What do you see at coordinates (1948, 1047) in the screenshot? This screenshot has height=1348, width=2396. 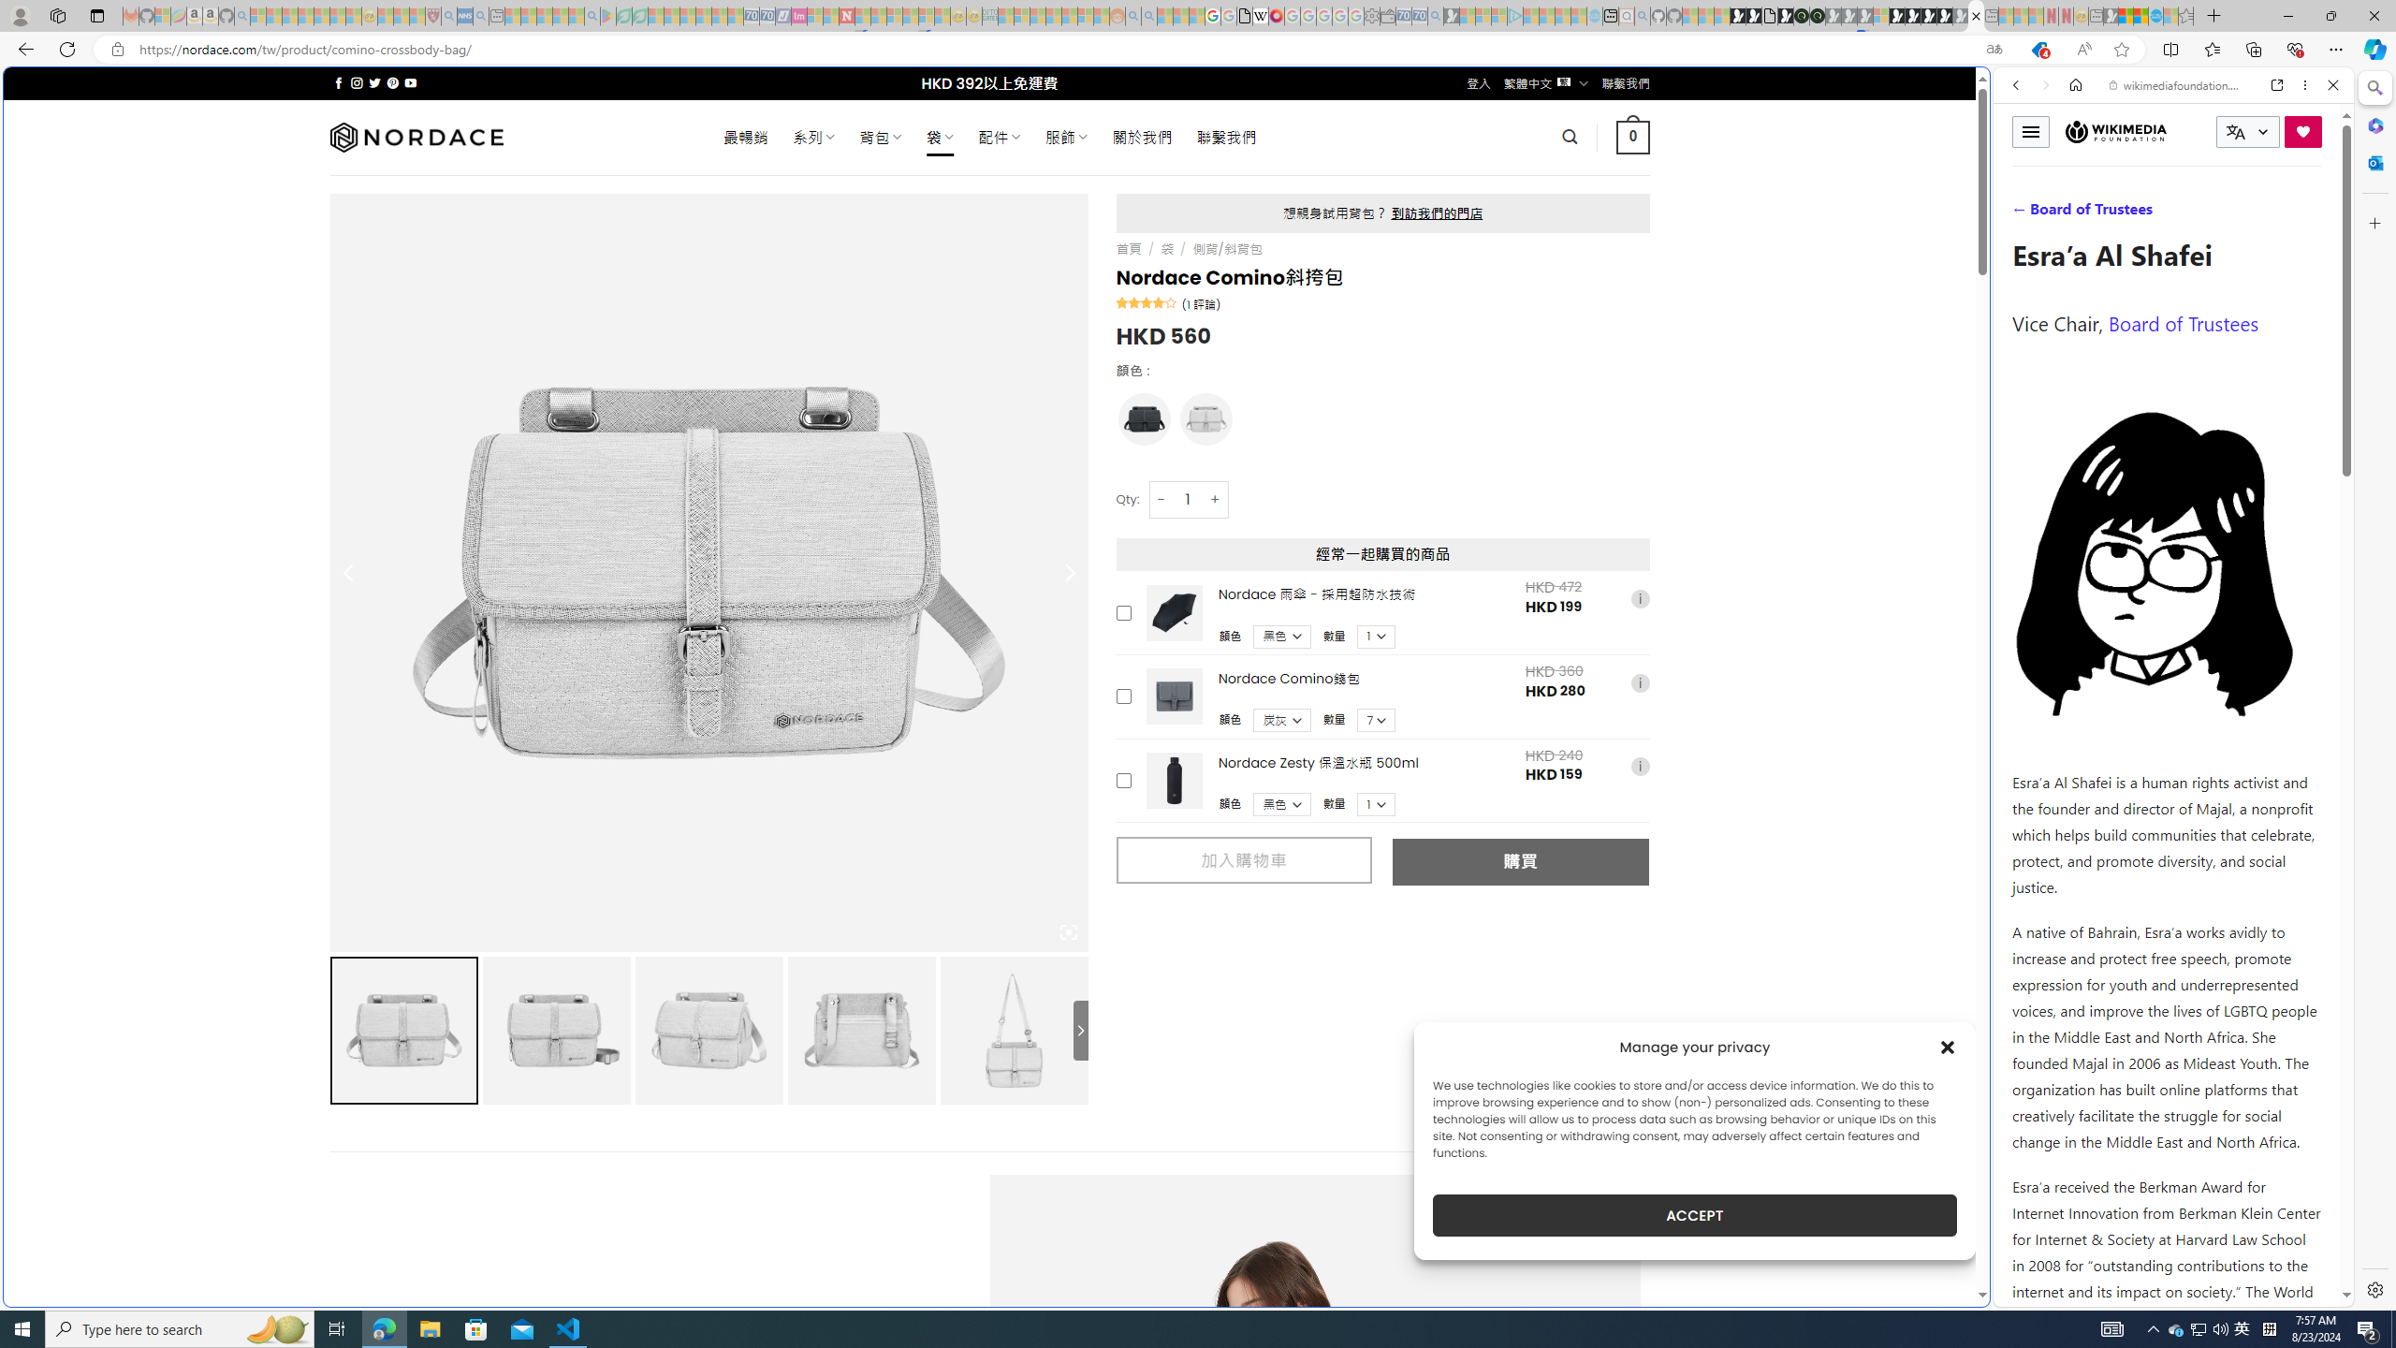 I see `Class: cmplz-close` at bounding box center [1948, 1047].